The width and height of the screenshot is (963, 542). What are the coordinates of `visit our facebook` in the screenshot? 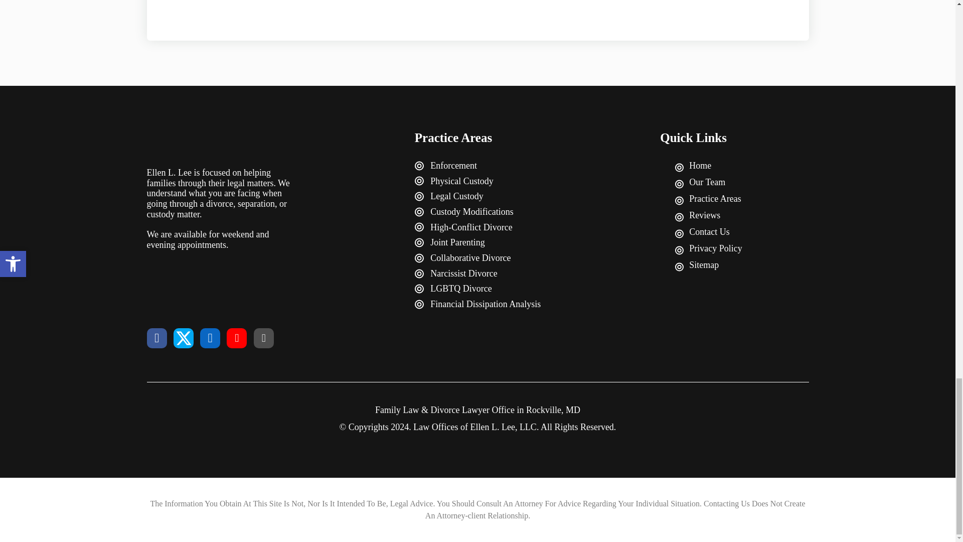 It's located at (156, 338).